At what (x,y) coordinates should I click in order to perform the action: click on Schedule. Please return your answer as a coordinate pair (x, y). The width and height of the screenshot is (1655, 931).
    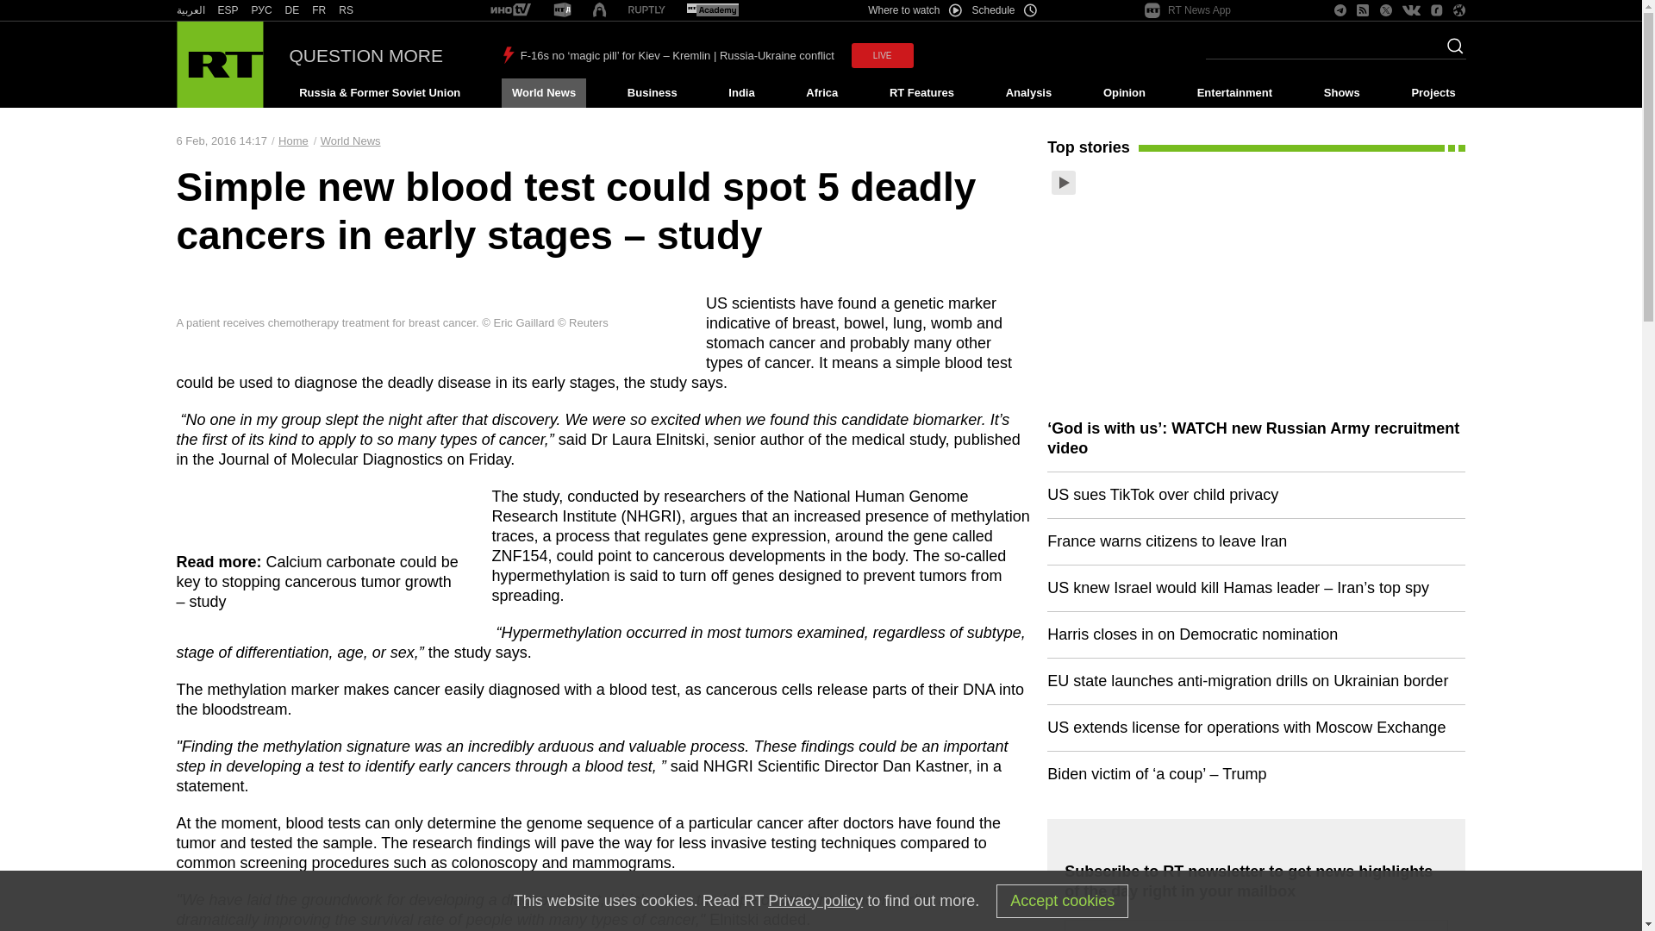
    Looking at the image, I should click on (1005, 10).